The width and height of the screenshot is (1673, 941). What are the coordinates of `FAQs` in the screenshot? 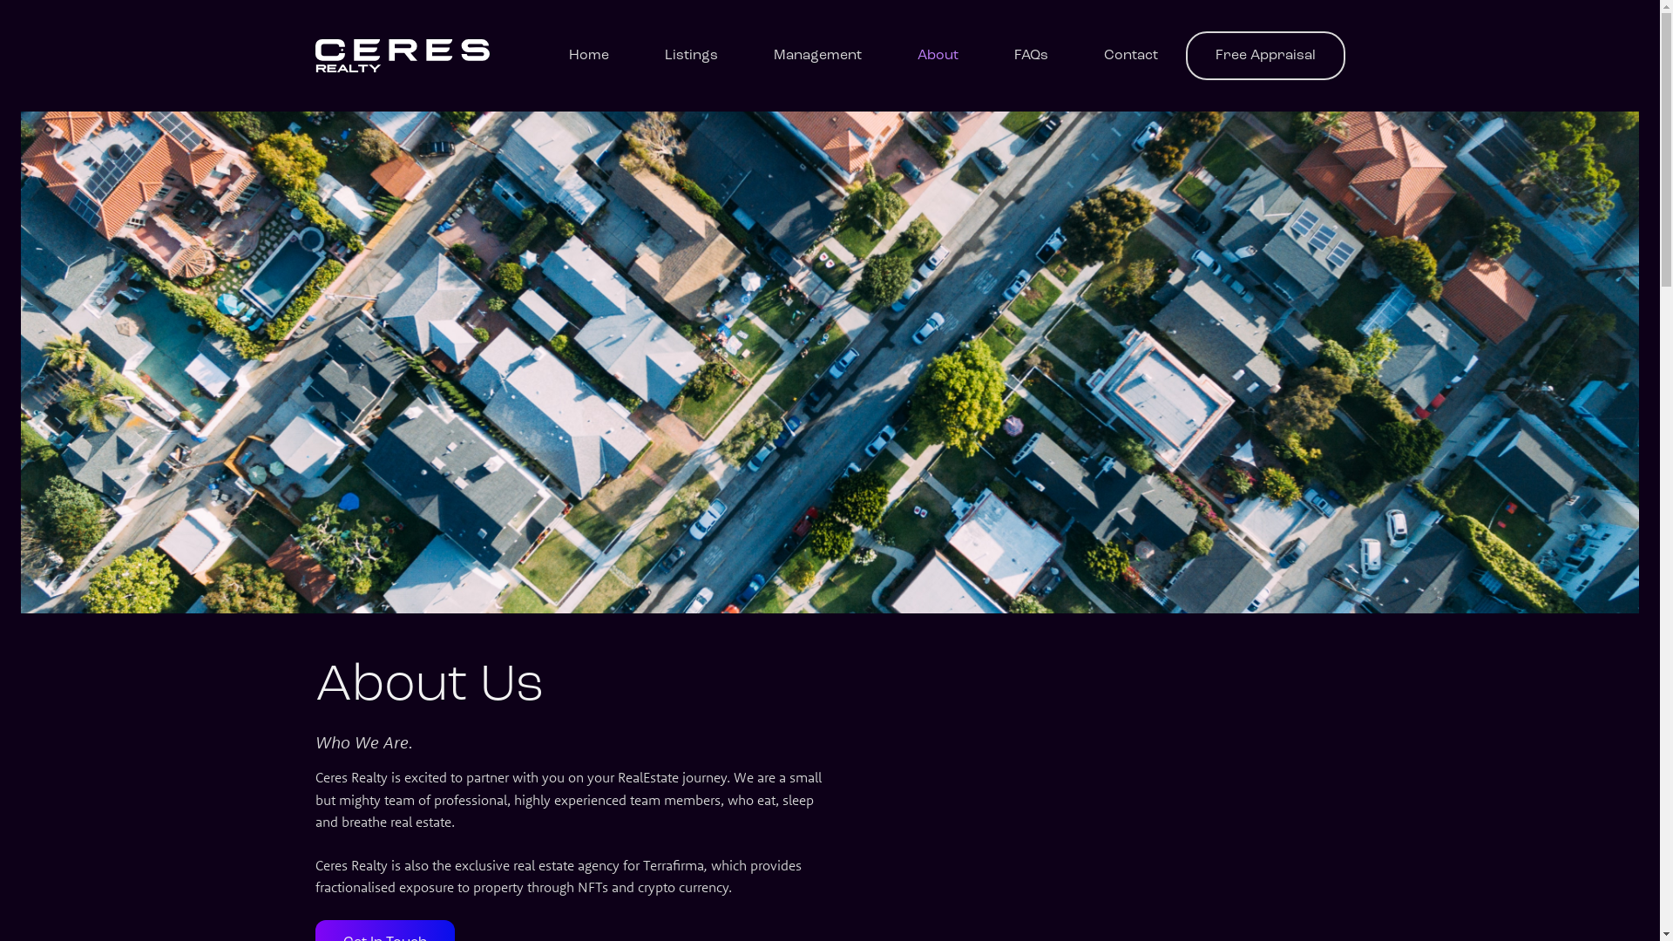 It's located at (1032, 56).